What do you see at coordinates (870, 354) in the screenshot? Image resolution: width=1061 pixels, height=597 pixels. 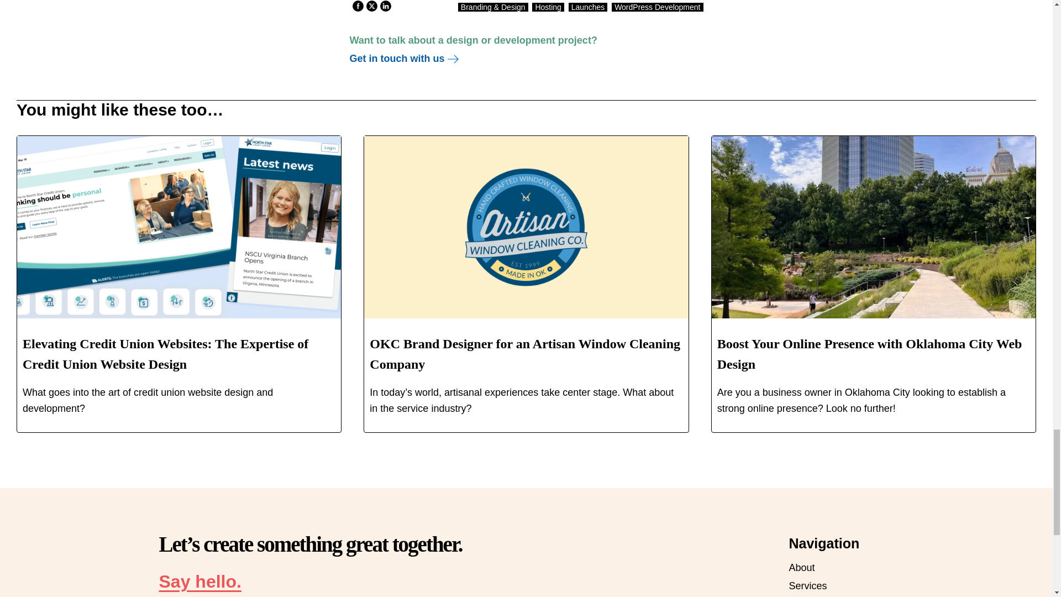 I see `Boost Your Online Presence with Oklahoma City Web Design` at bounding box center [870, 354].